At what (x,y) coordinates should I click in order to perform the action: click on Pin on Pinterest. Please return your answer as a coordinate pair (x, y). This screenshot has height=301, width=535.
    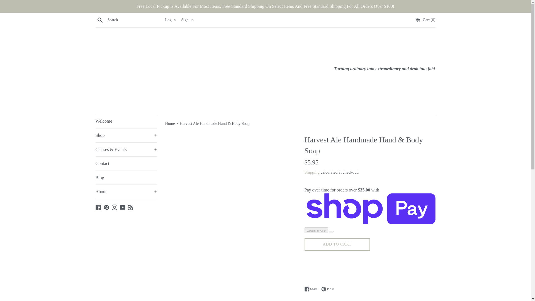
    Looking at the image, I should click on (328, 289).